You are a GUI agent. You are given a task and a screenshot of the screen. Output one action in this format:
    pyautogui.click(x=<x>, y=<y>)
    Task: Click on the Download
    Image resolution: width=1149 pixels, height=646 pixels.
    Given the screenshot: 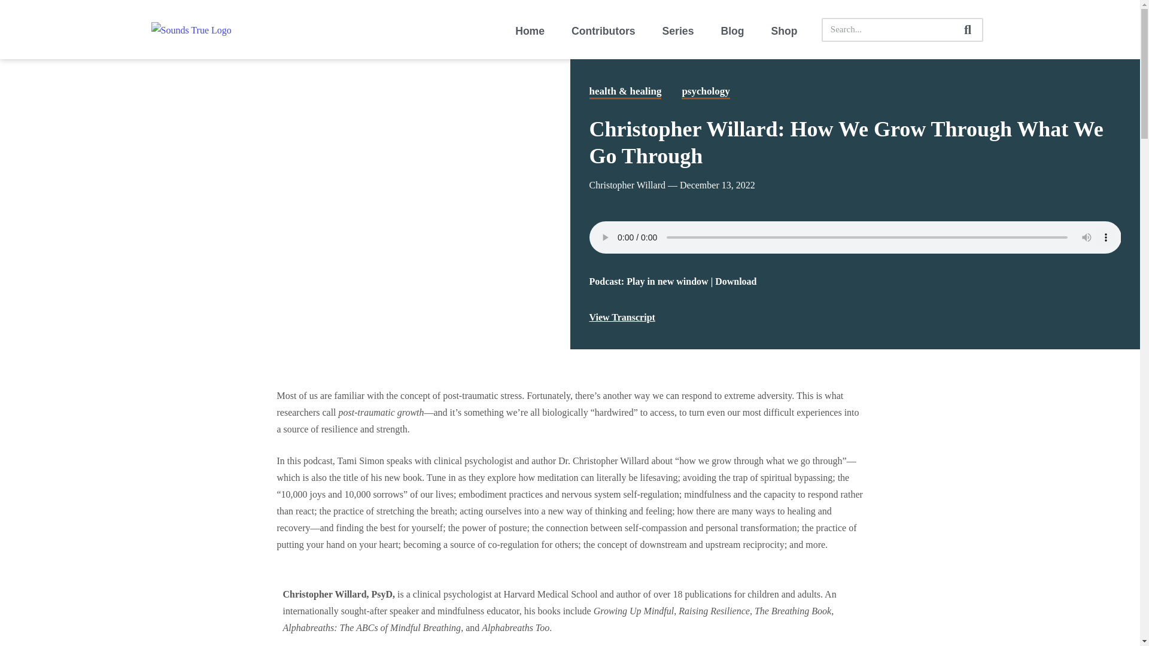 What is the action you would take?
    pyautogui.click(x=735, y=281)
    